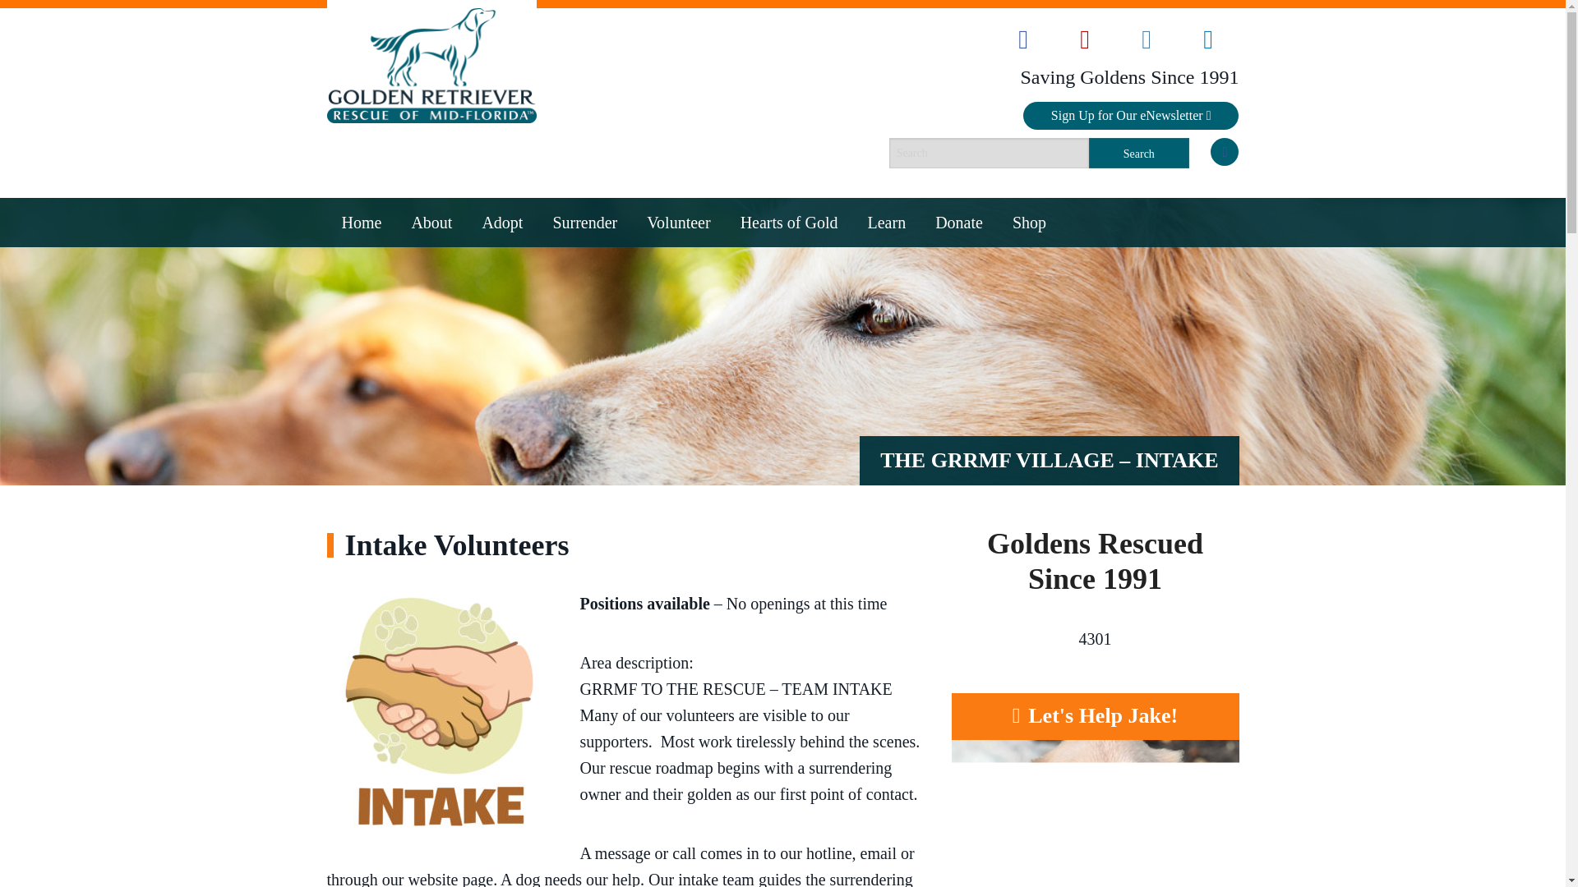 This screenshot has width=1578, height=887. I want to click on Surrender Your Golden, so click(585, 264).